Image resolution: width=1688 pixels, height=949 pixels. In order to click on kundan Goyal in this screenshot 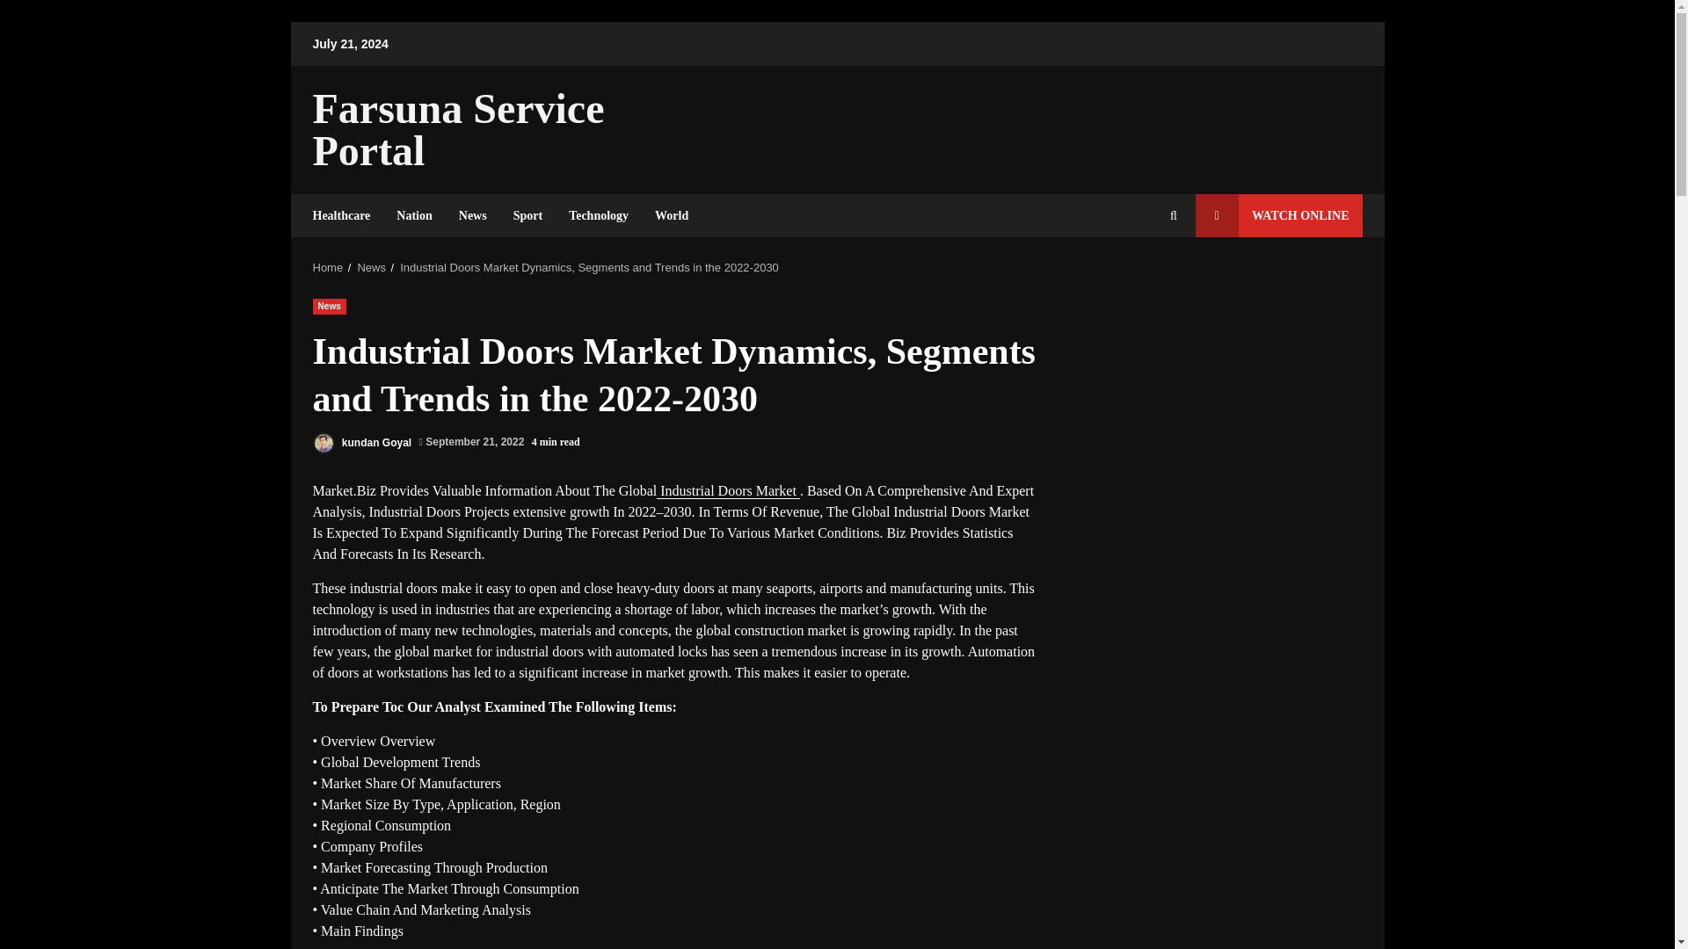, I will do `click(362, 443)`.